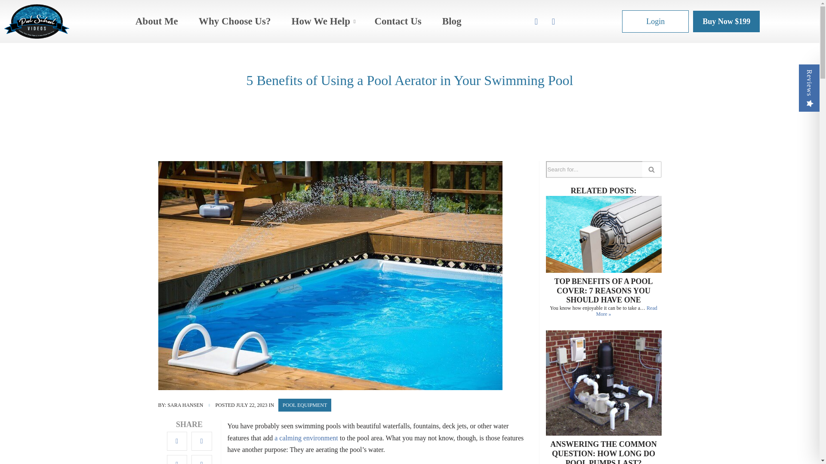  What do you see at coordinates (398, 21) in the screenshot?
I see `Contact Us` at bounding box center [398, 21].